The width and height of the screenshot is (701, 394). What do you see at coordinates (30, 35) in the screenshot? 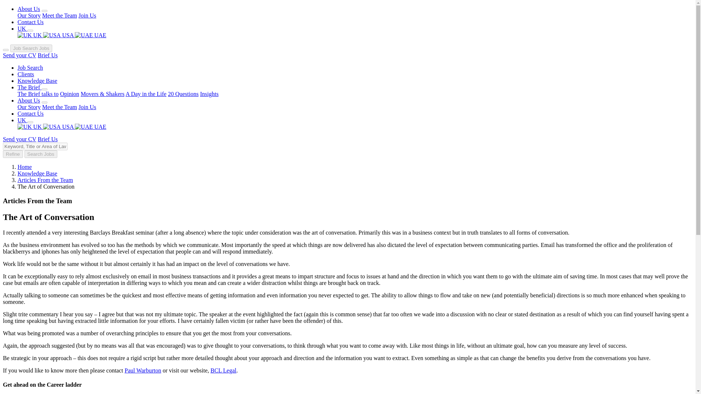
I see `UK` at bounding box center [30, 35].